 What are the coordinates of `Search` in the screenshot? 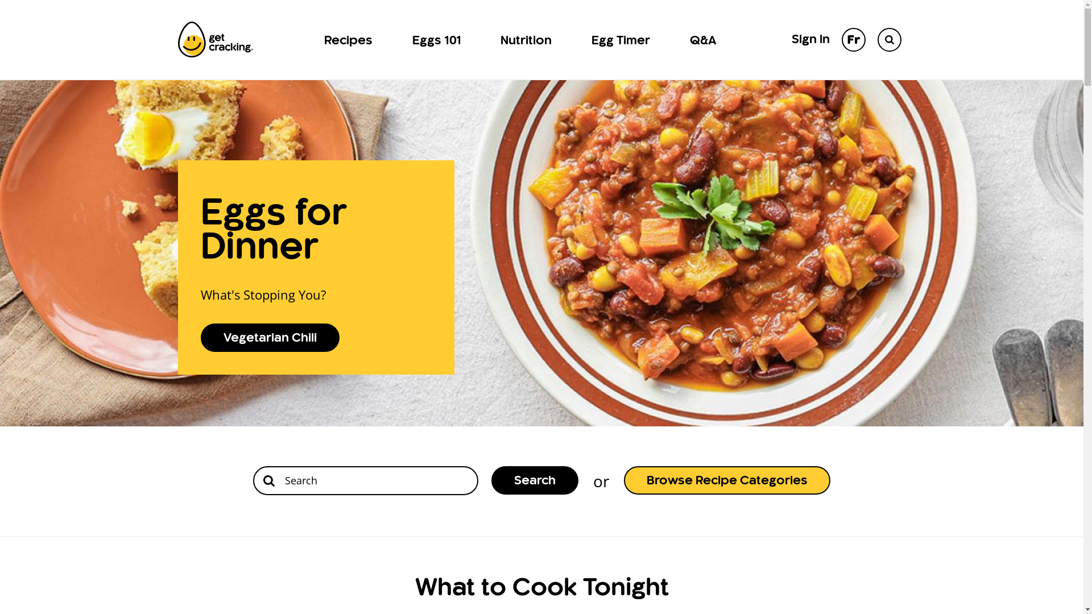 It's located at (535, 480).